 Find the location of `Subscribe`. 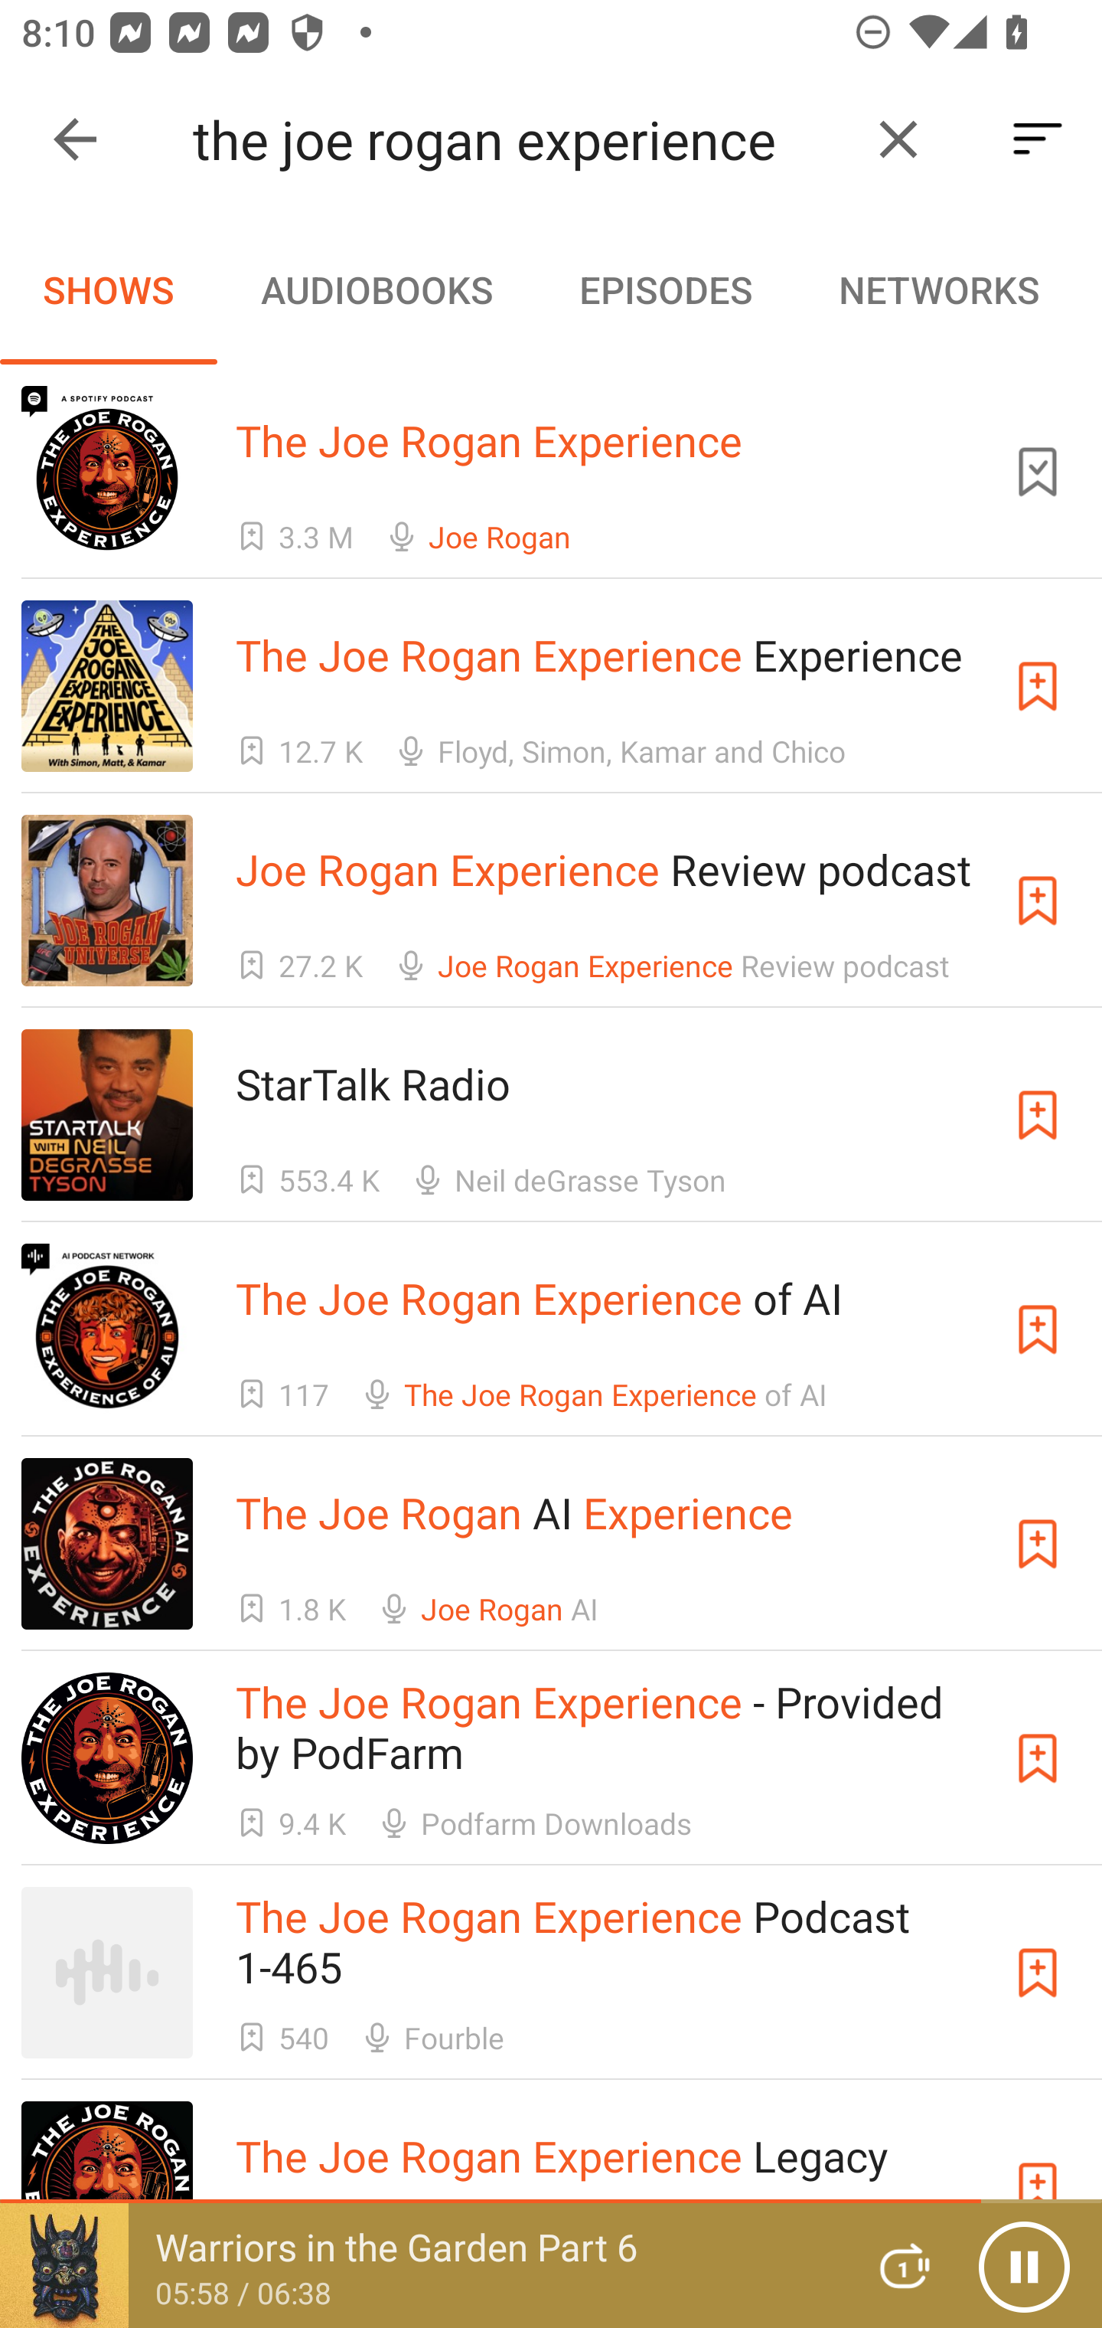

Subscribe is located at coordinates (1038, 1544).